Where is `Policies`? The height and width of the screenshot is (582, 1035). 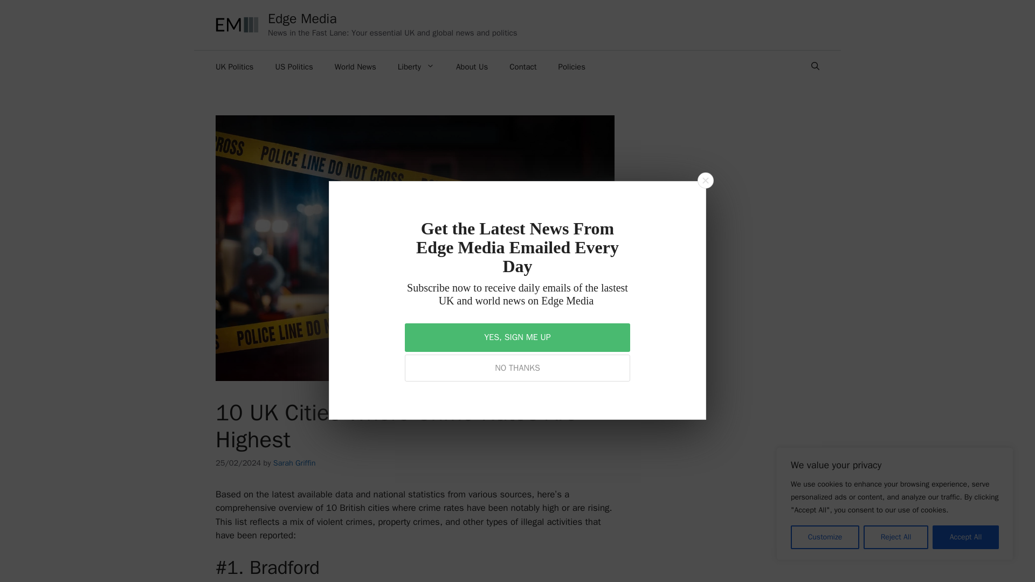 Policies is located at coordinates (571, 67).